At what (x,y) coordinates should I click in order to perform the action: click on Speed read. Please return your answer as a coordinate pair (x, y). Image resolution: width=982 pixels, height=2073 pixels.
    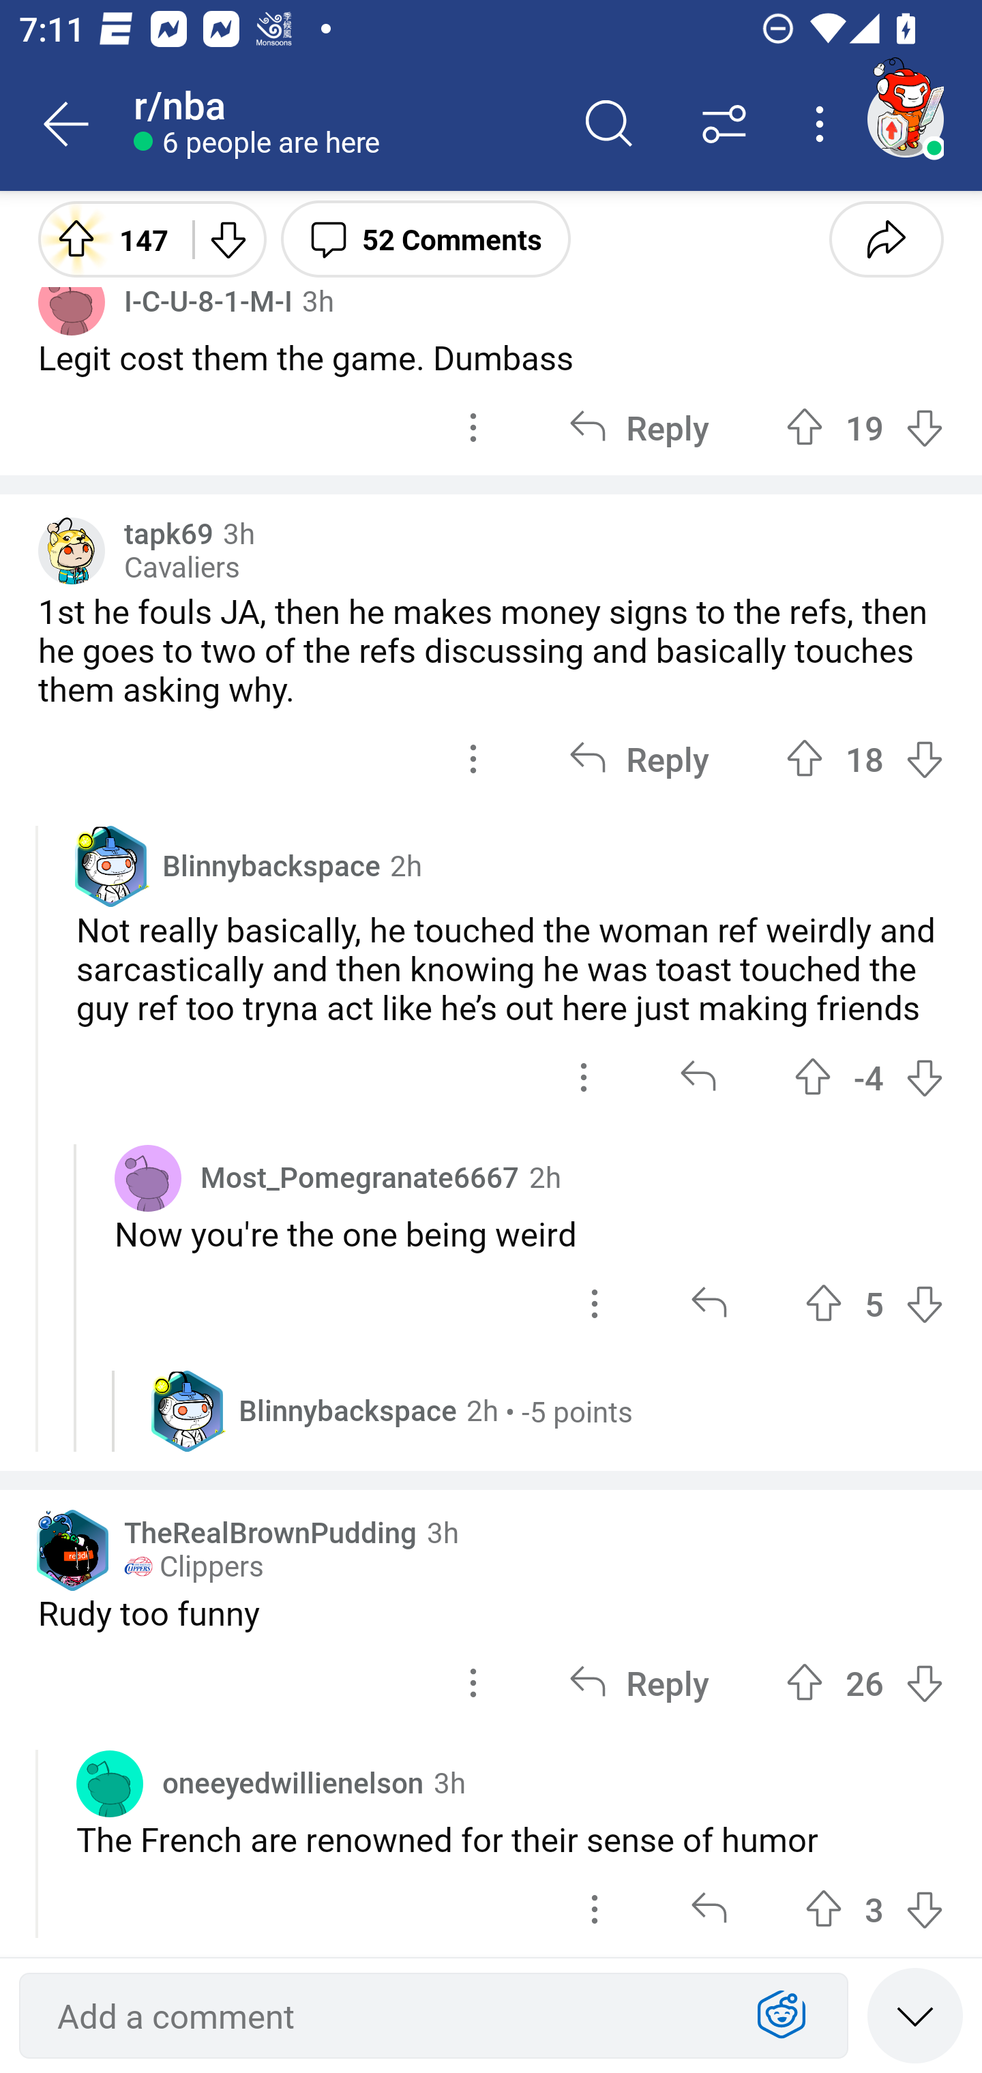
    Looking at the image, I should click on (915, 2014).